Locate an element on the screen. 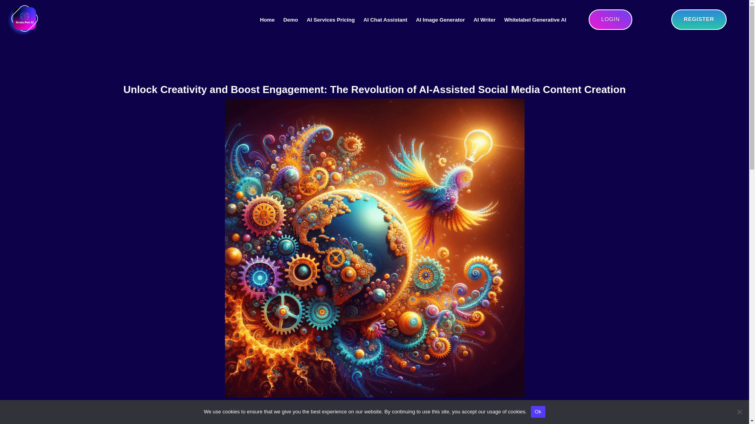  REGISTER is located at coordinates (698, 19).